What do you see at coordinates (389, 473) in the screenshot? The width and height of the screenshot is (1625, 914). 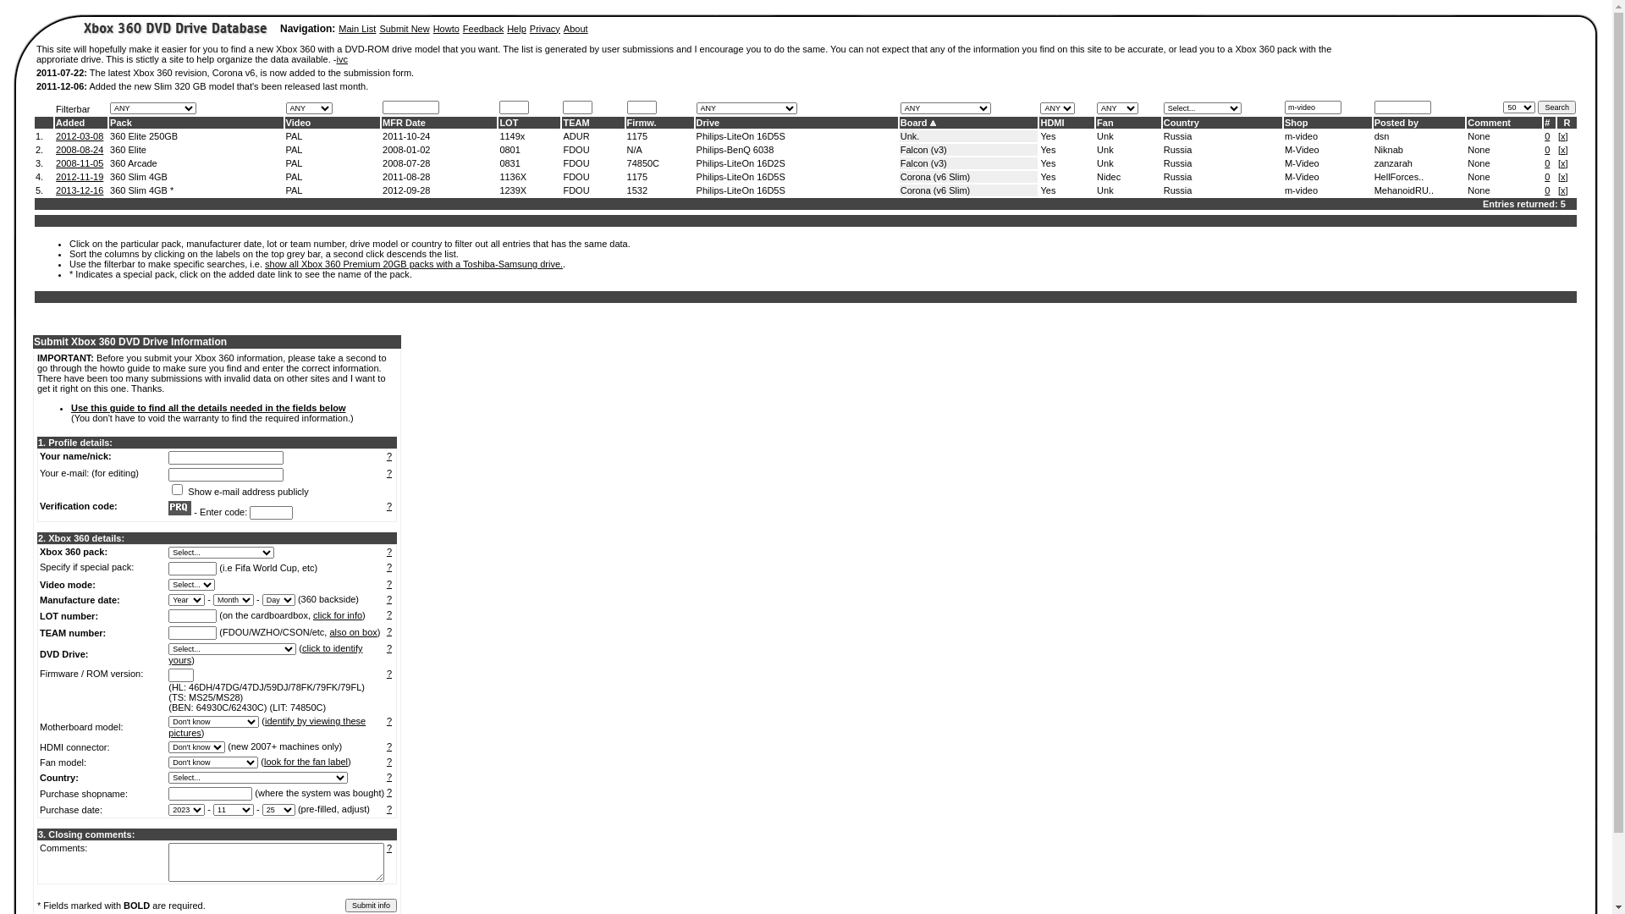 I see `?` at bounding box center [389, 473].